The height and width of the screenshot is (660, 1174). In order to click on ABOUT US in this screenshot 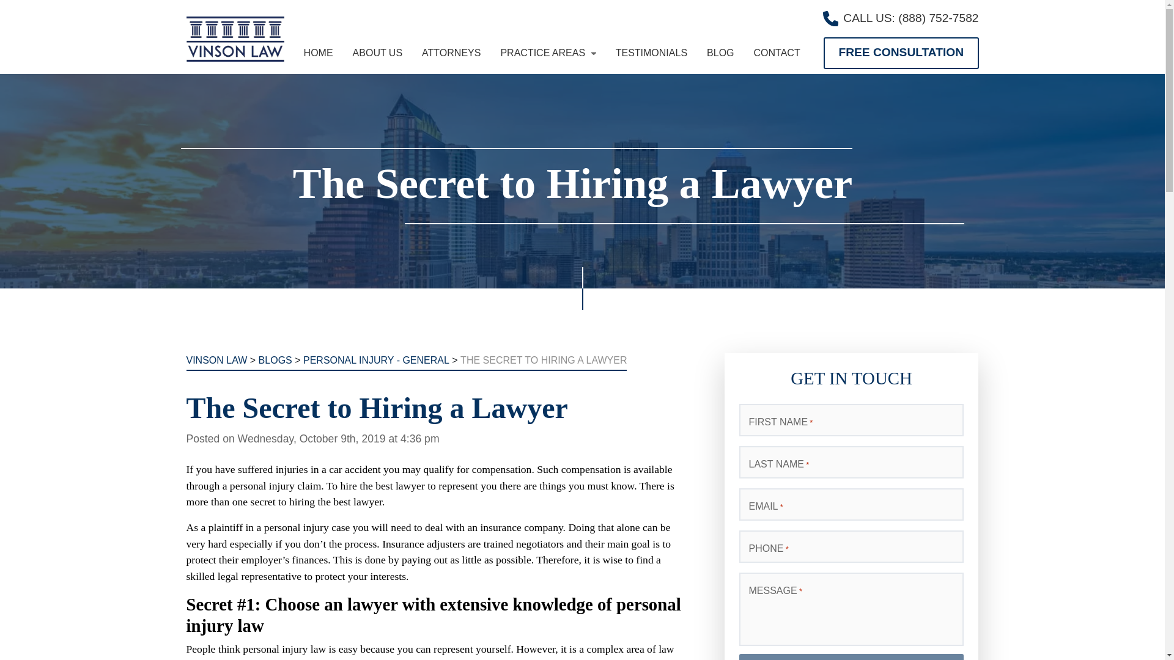, I will do `click(378, 53)`.